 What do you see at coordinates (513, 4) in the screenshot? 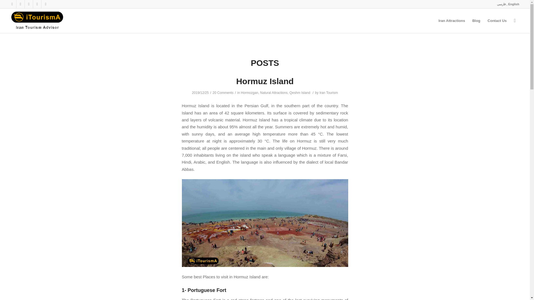
I see `English` at bounding box center [513, 4].